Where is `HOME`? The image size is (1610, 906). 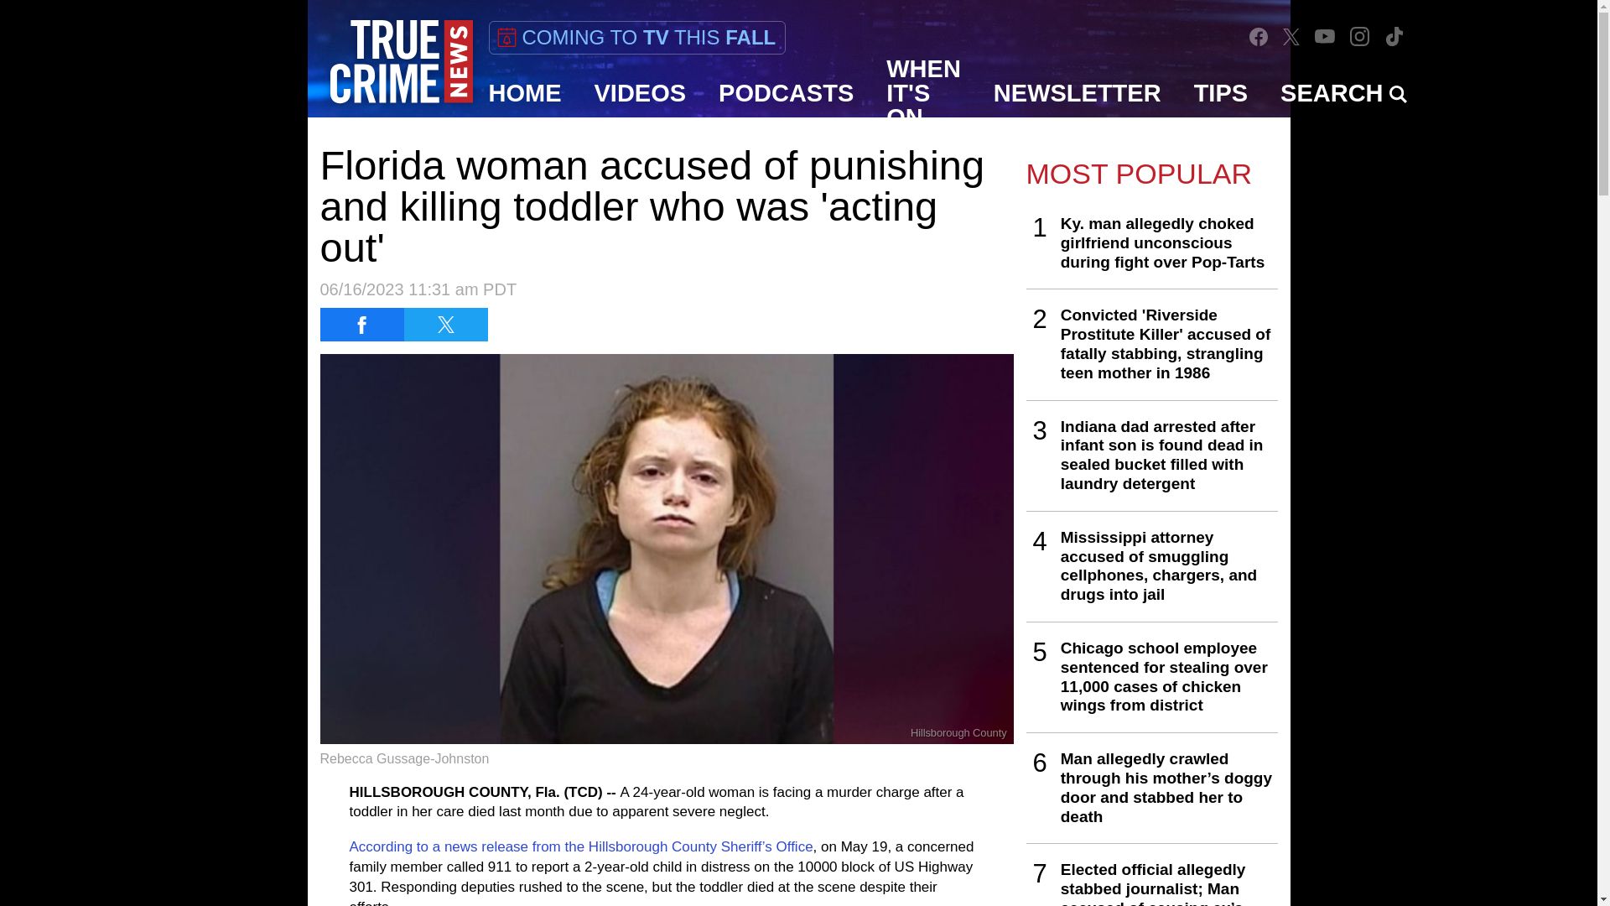
HOME is located at coordinates (525, 93).